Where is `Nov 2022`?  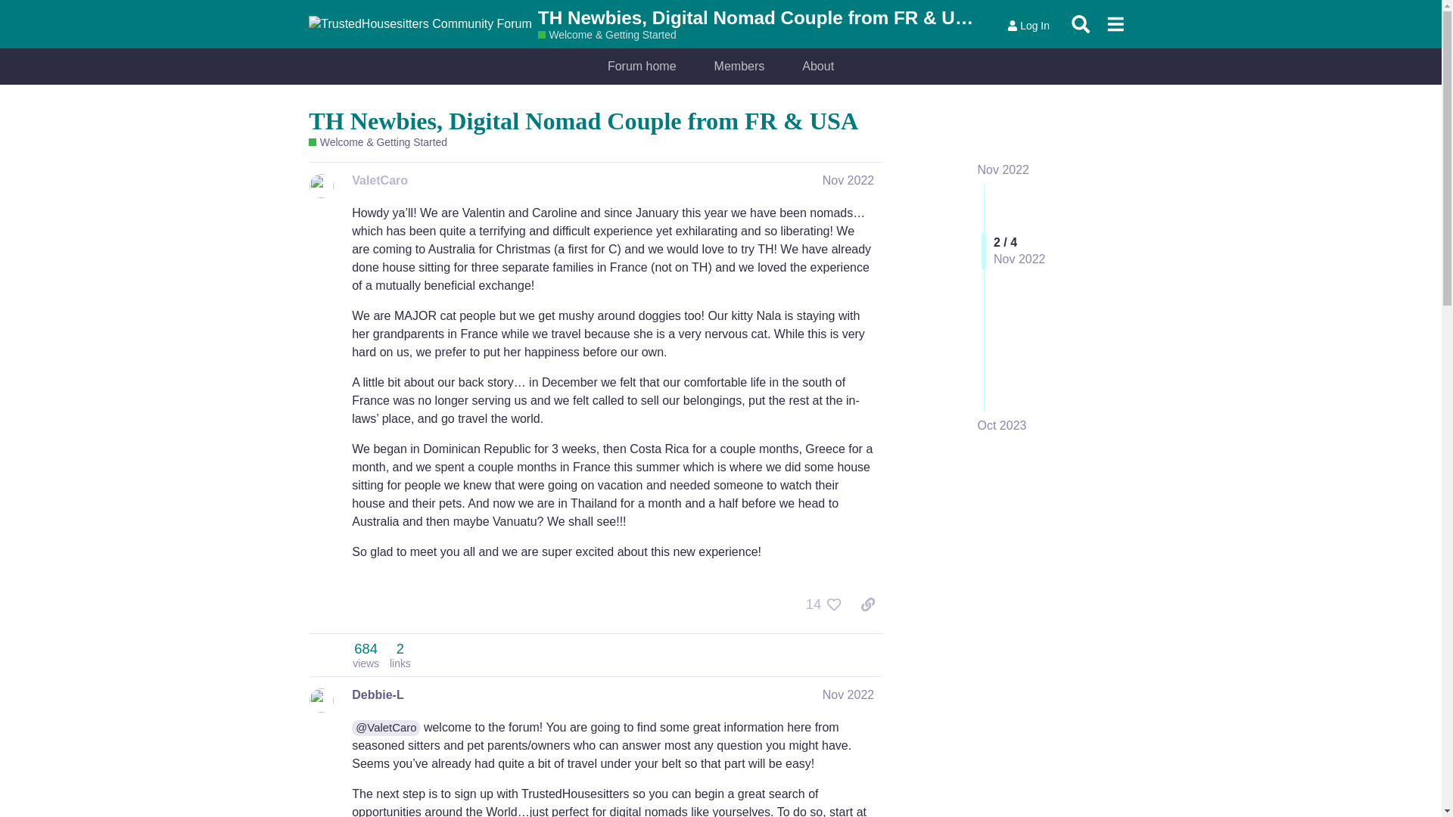 Nov 2022 is located at coordinates (848, 694).